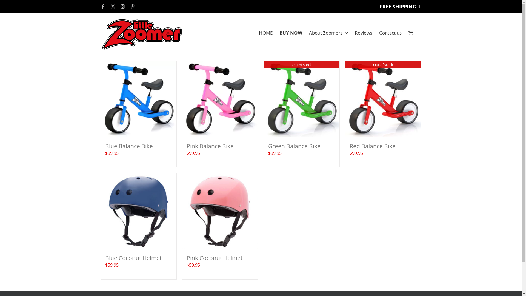  What do you see at coordinates (133, 258) in the screenshot?
I see `Blue Coconut Helmet` at bounding box center [133, 258].